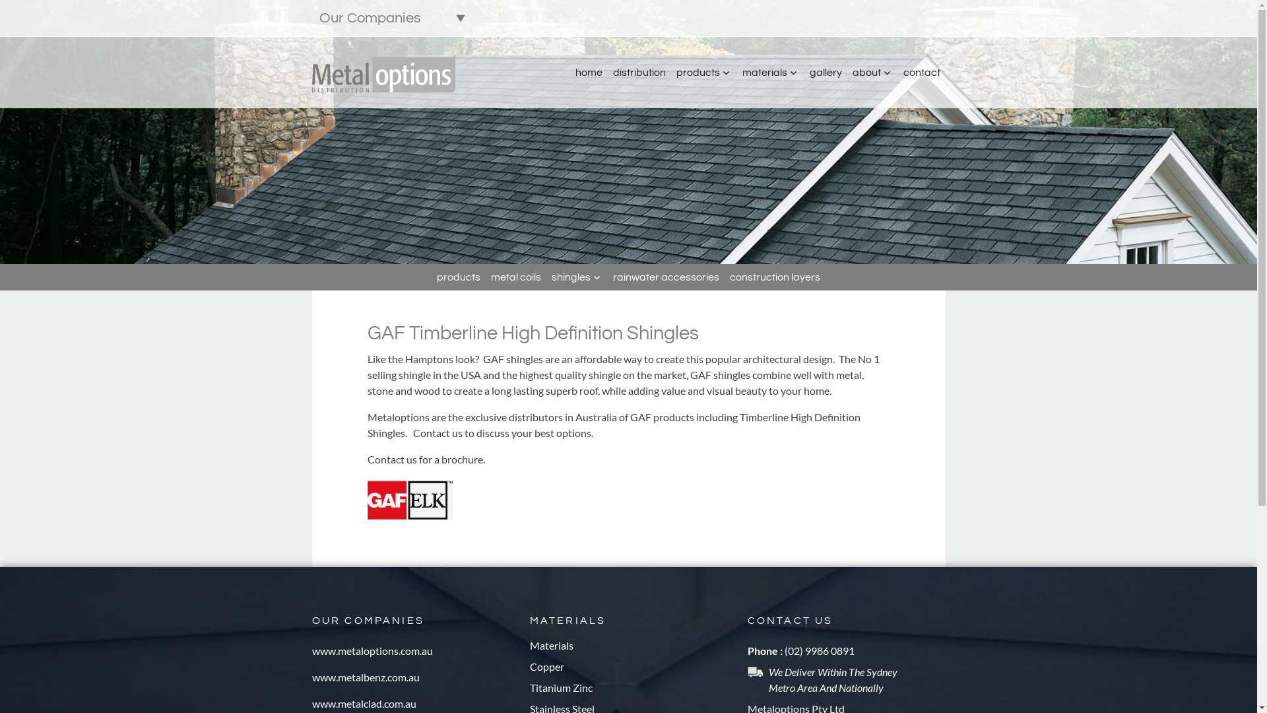 The image size is (1267, 713). I want to click on www.metaloptions.com.au, so click(372, 651).